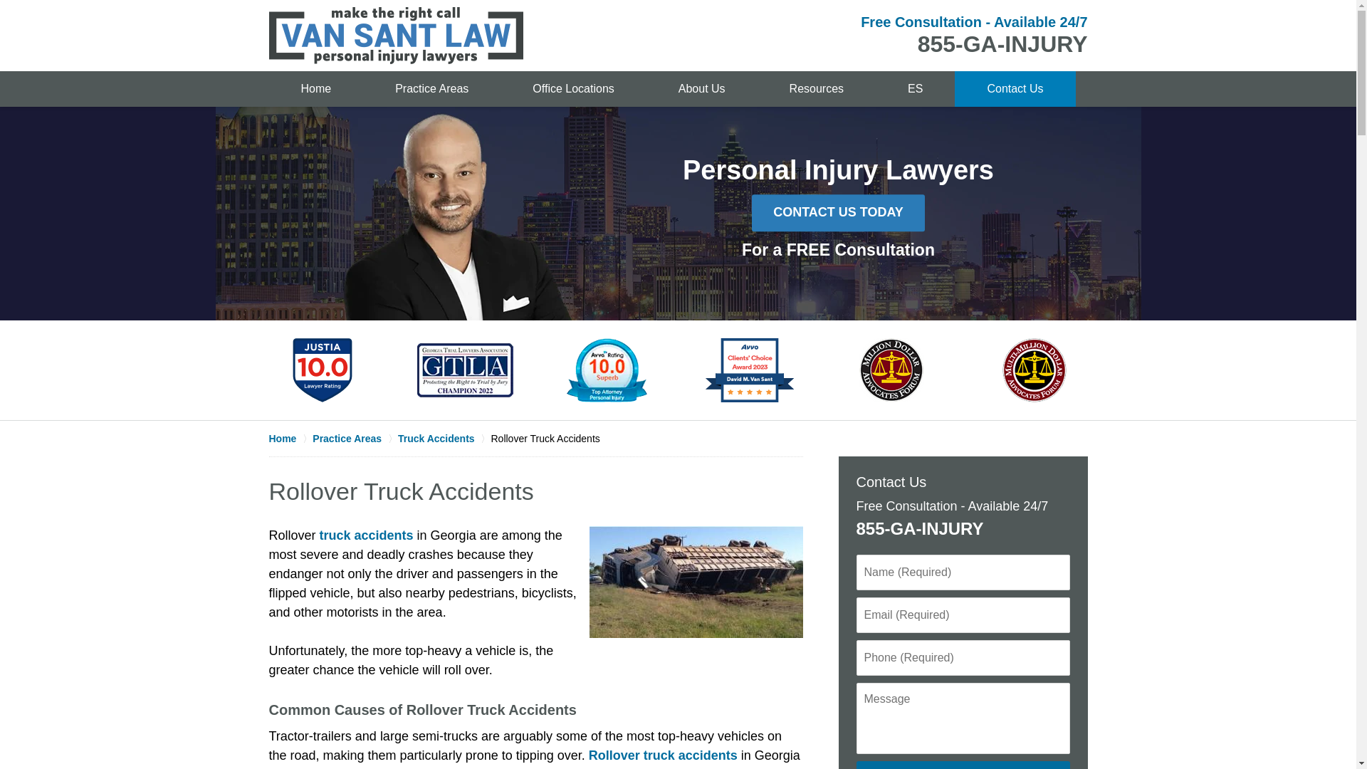 This screenshot has height=769, width=1367. Describe the element at coordinates (702, 89) in the screenshot. I see `About Us` at that location.